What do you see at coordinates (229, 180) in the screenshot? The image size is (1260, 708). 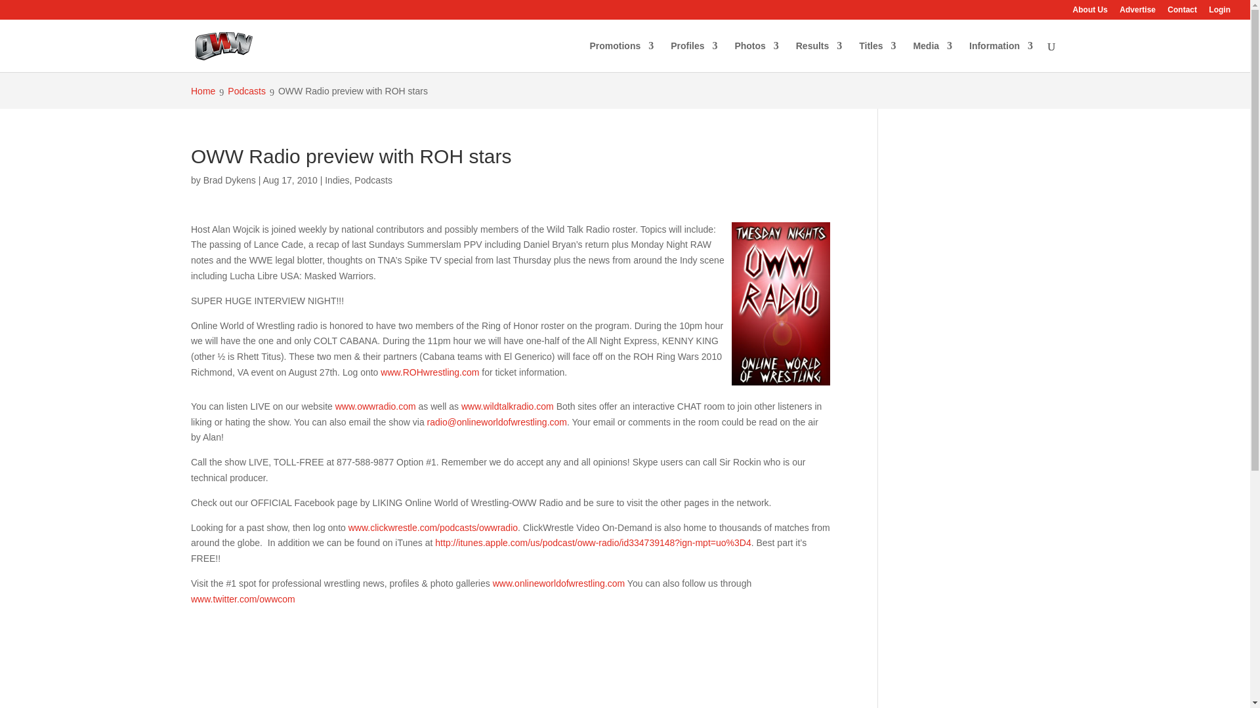 I see `Posts by Brad Dykens` at bounding box center [229, 180].